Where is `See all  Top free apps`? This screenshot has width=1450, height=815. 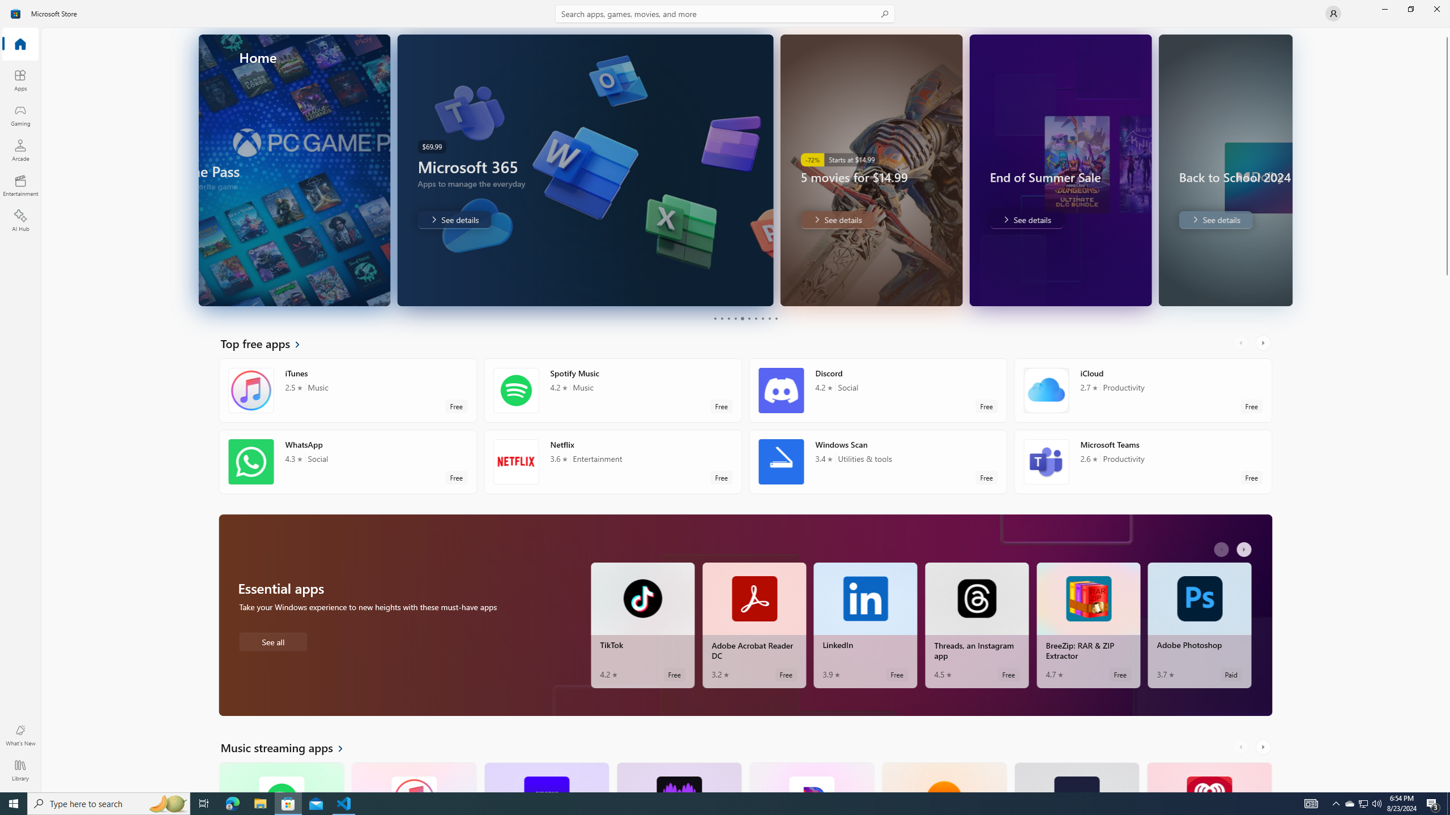
See all  Top free apps is located at coordinates (267, 343).